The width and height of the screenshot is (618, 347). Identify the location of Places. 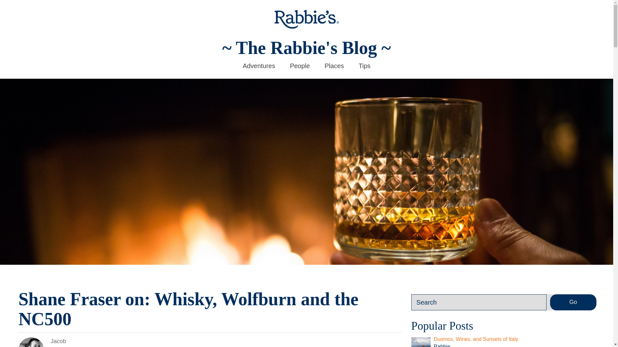
(334, 66).